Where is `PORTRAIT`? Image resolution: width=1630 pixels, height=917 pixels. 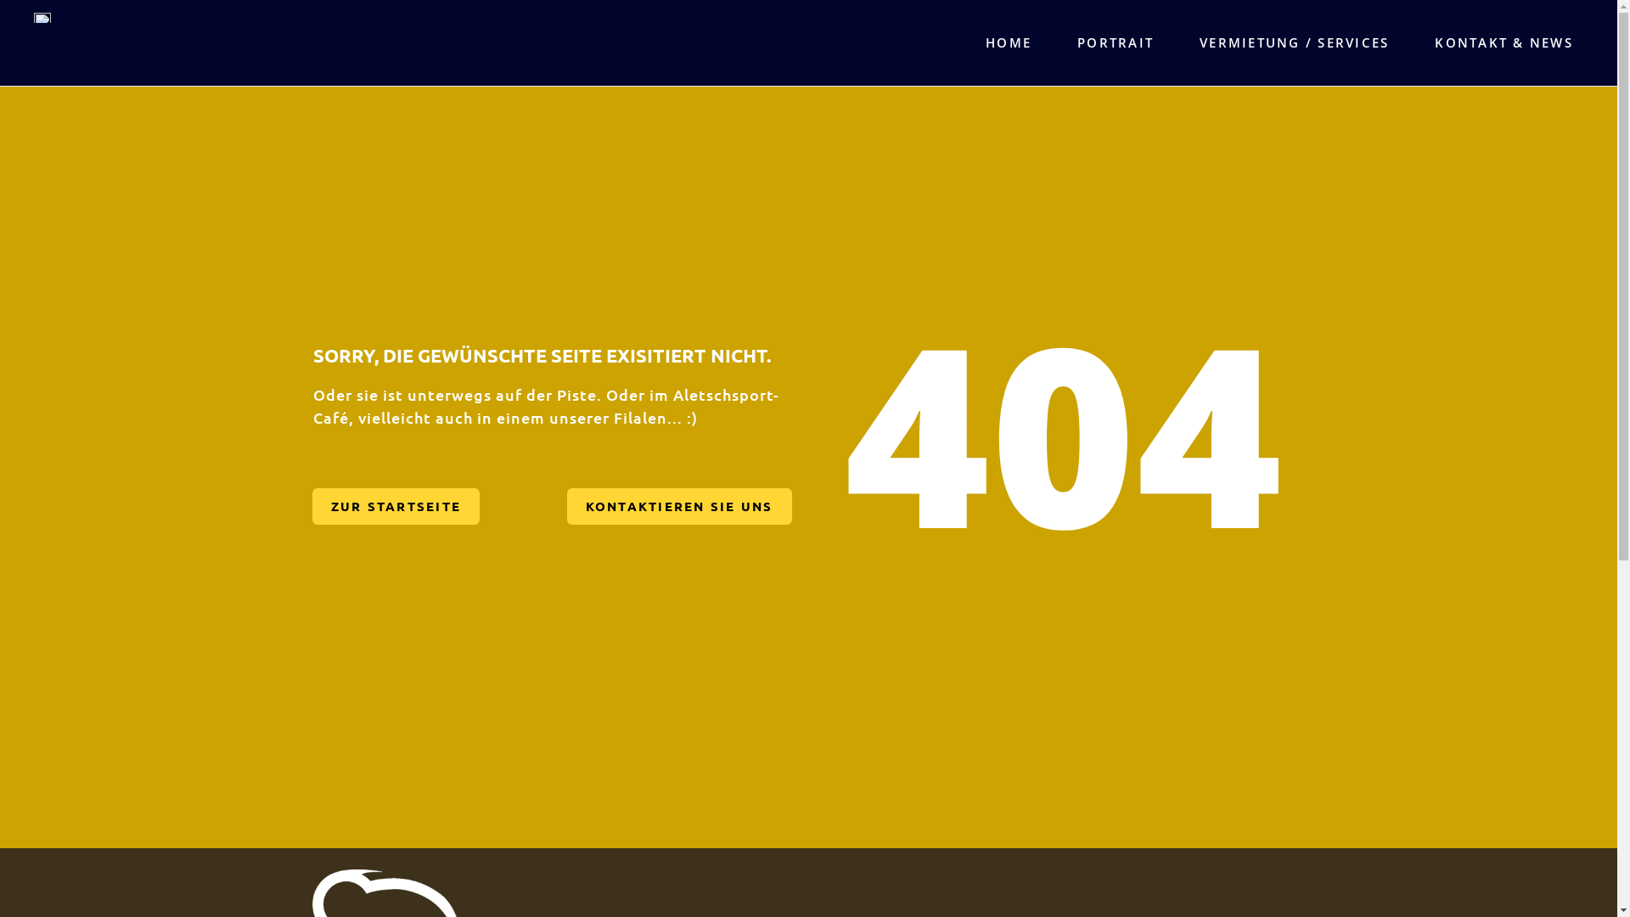 PORTRAIT is located at coordinates (1115, 42).